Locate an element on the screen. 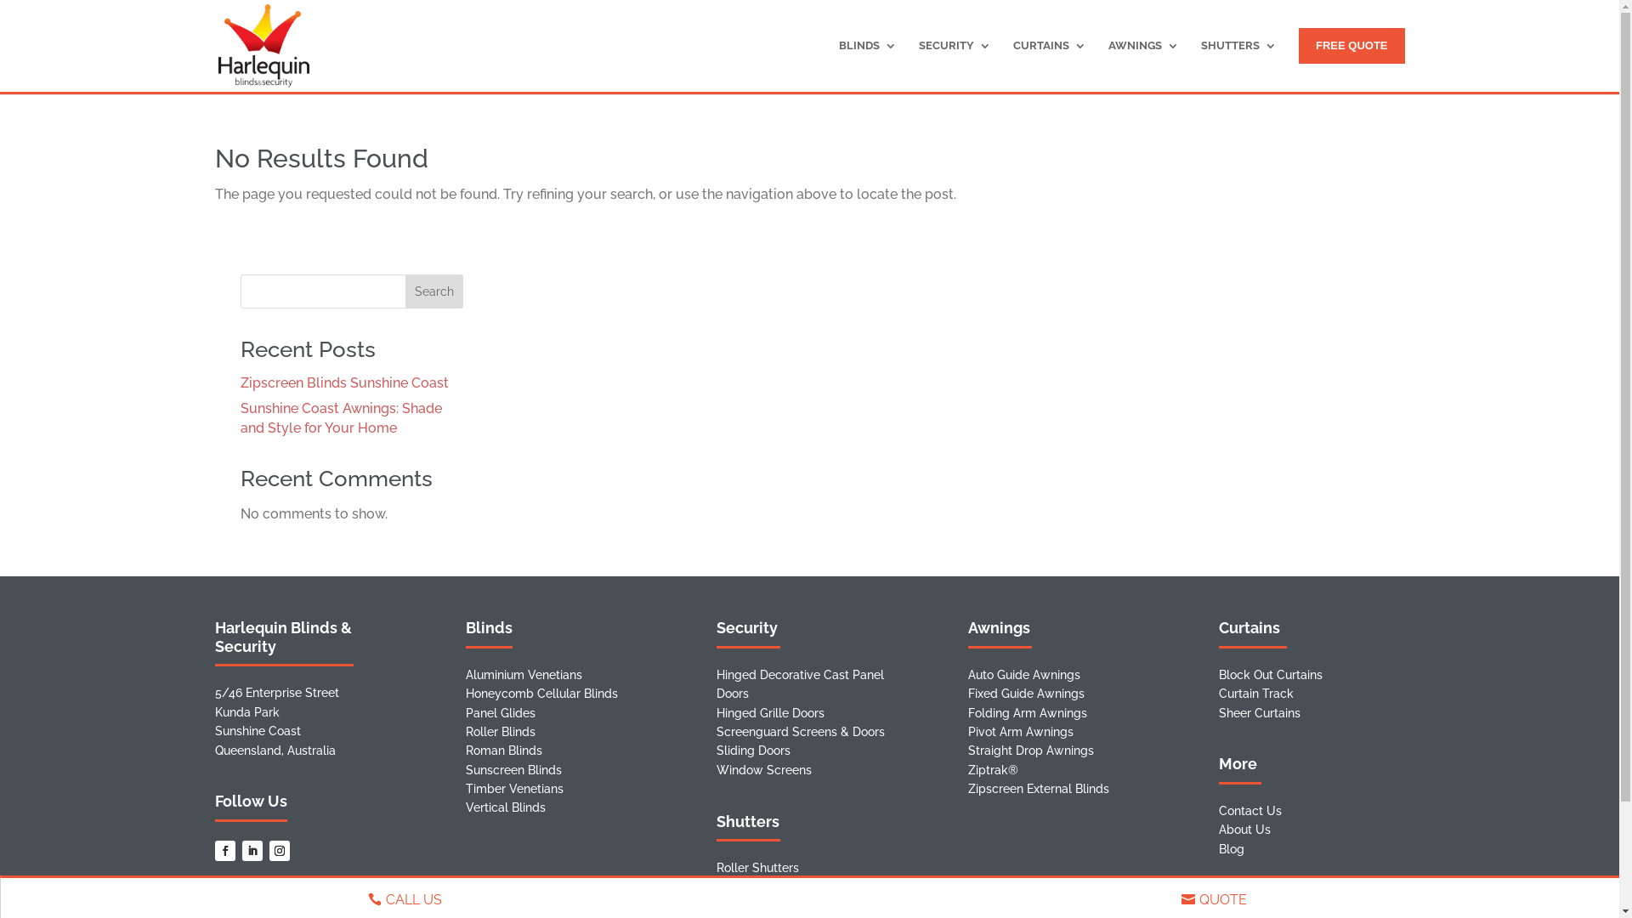  Roller Shutters is located at coordinates (758, 868).